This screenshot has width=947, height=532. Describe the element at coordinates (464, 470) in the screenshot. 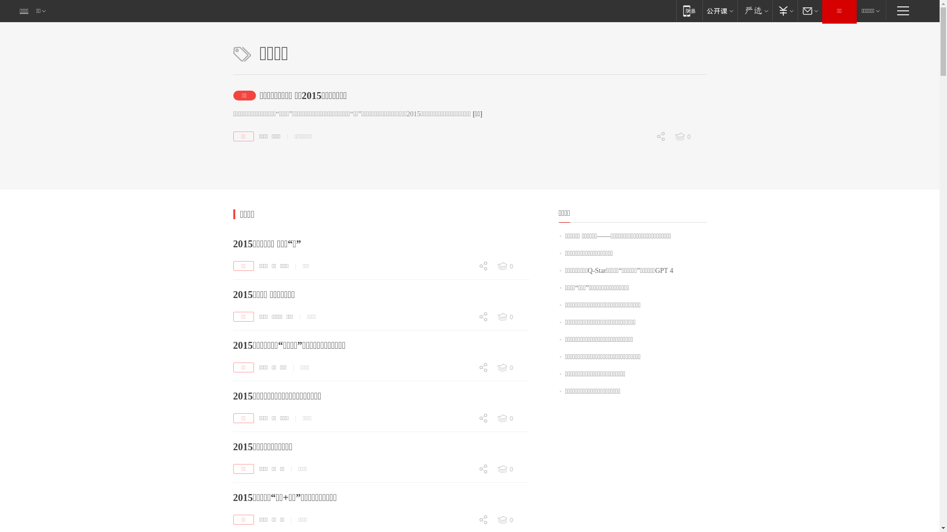

I see `0` at that location.